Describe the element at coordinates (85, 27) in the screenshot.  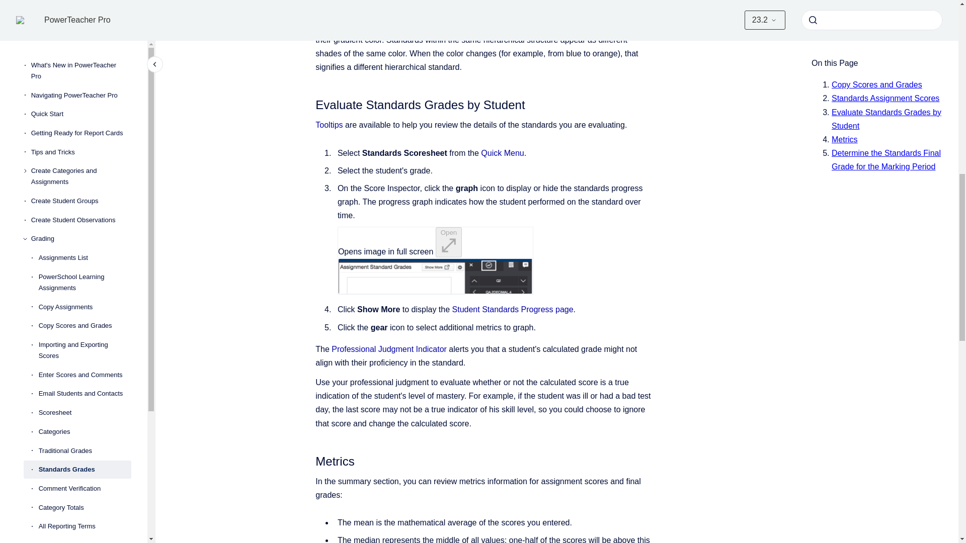
I see `Recalculate Final Grades and Refresh Assignment Scores` at that location.